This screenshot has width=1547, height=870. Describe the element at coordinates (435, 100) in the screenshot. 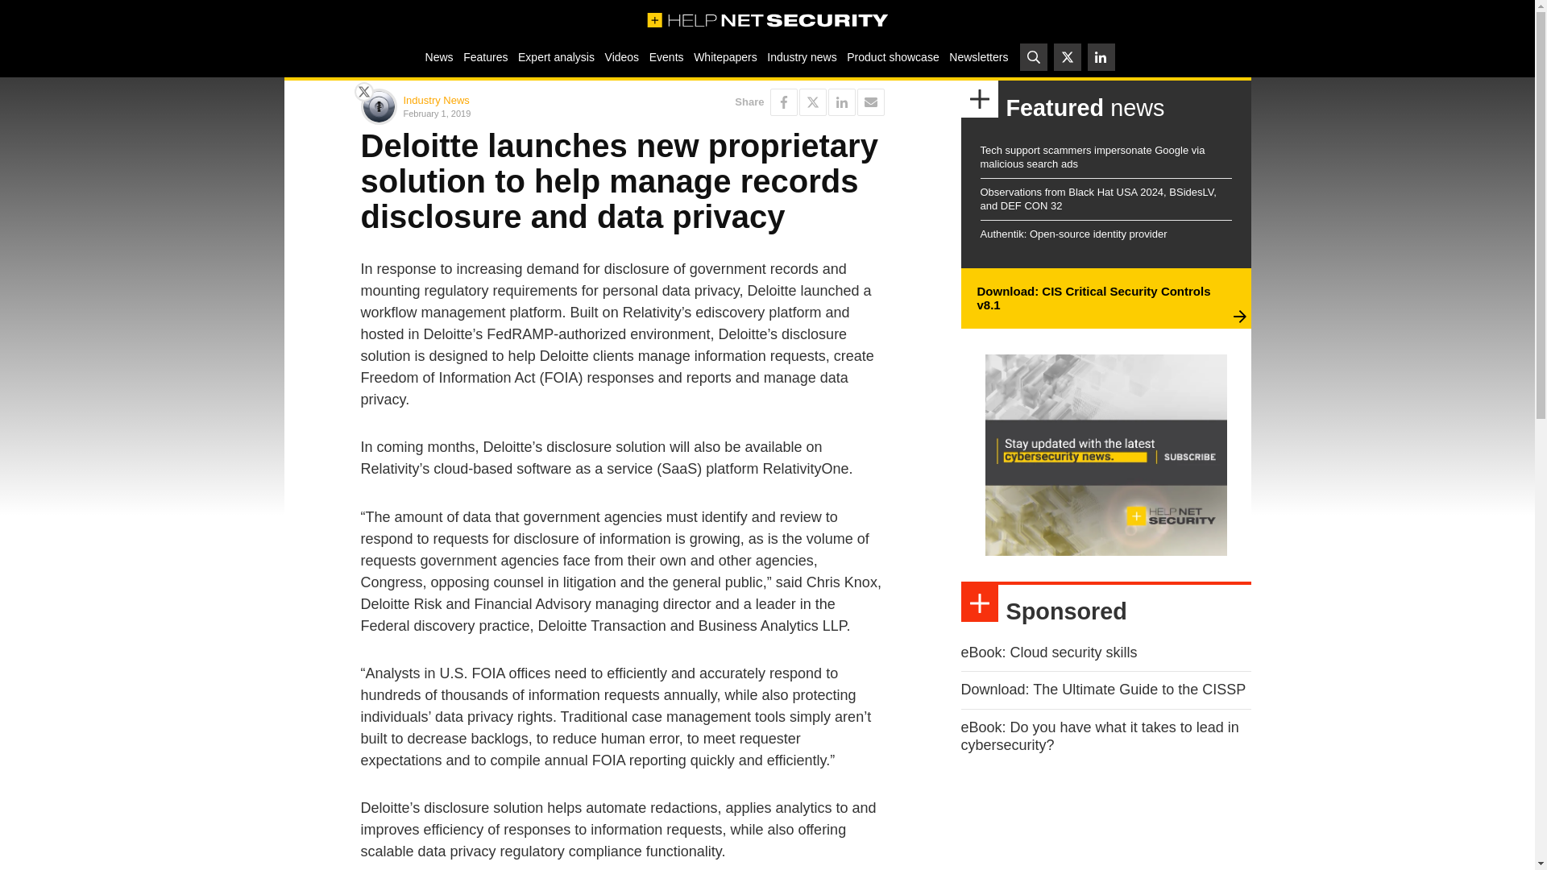

I see `Industry News` at that location.